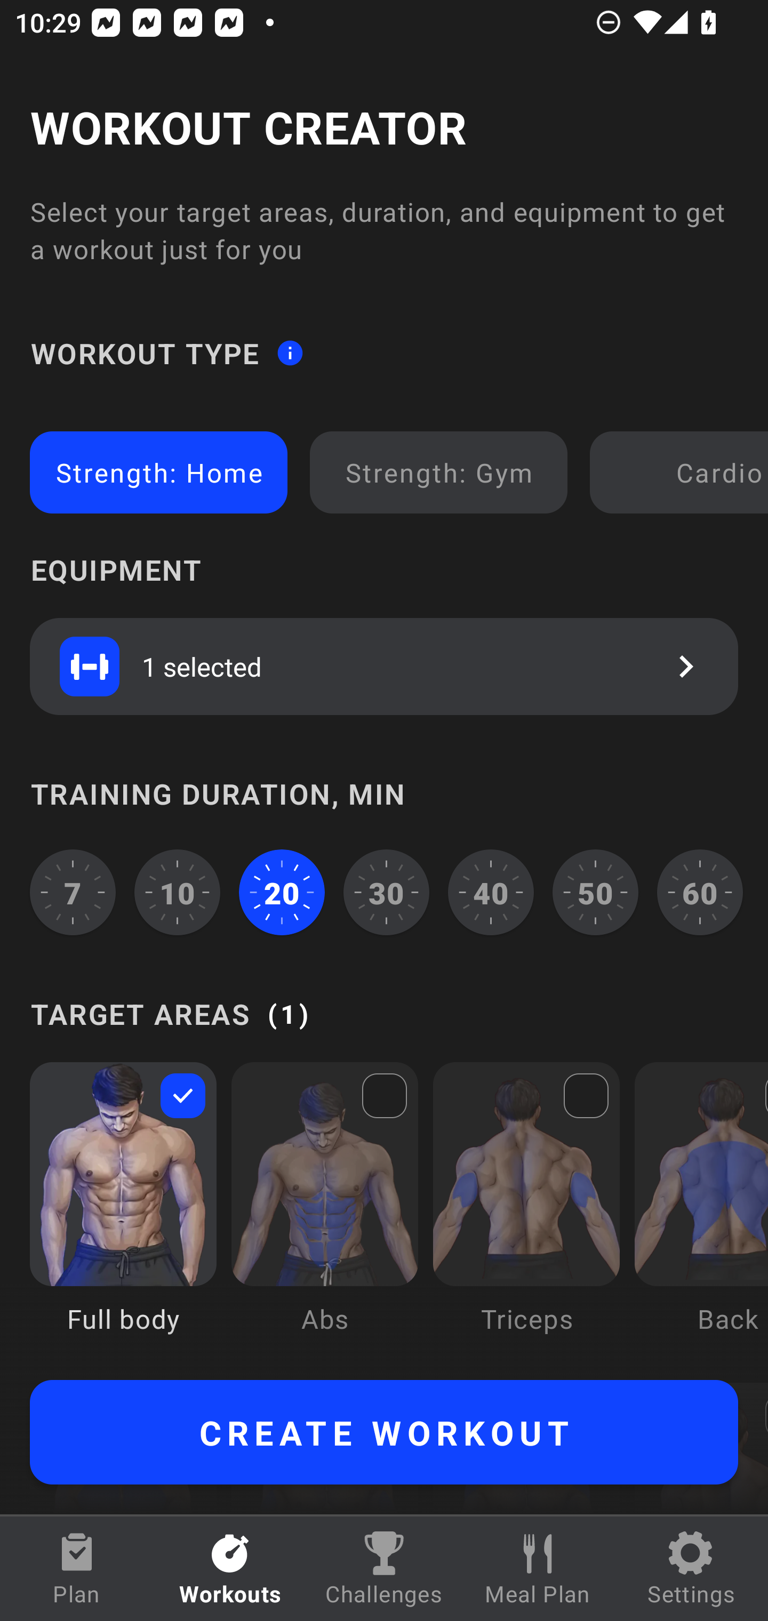  I want to click on 60, so click(700, 892).